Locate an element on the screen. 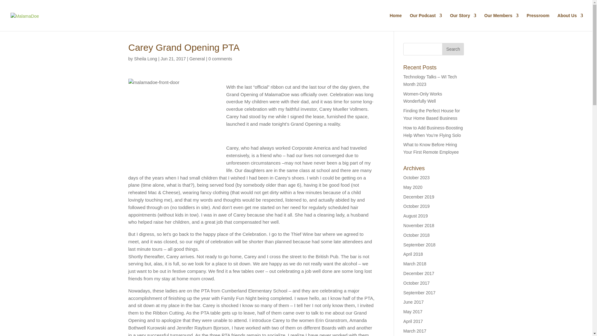  May 2020 is located at coordinates (413, 187).